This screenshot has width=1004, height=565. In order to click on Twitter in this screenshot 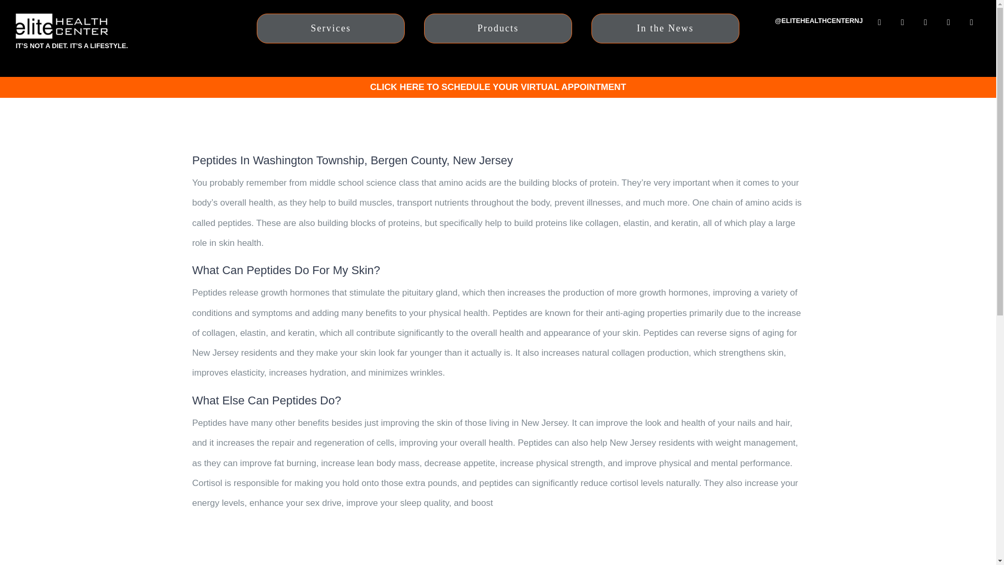, I will do `click(903, 22)`.